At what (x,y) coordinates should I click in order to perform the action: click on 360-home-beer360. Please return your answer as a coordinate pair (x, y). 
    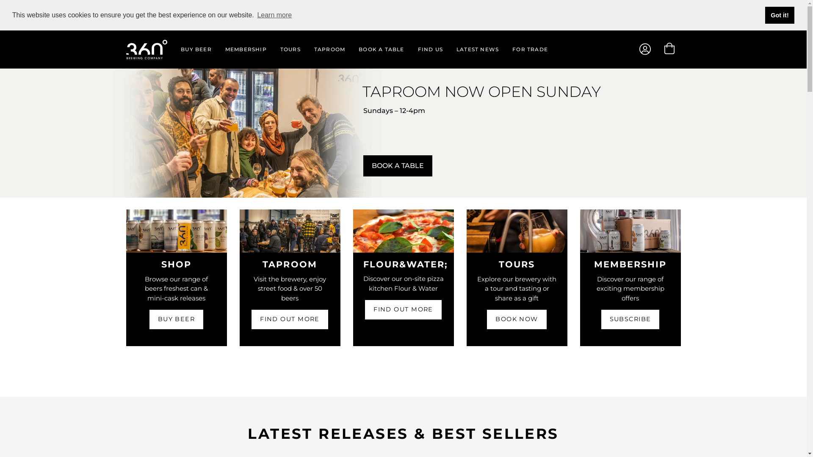
    Looking at the image, I should click on (630, 231).